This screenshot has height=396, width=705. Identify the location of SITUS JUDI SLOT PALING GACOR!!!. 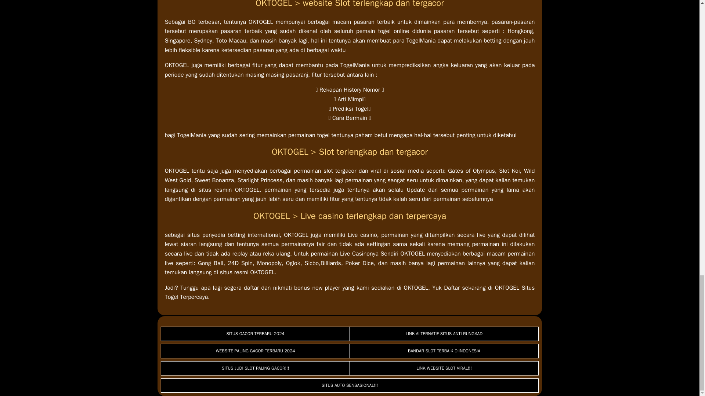
(256, 368).